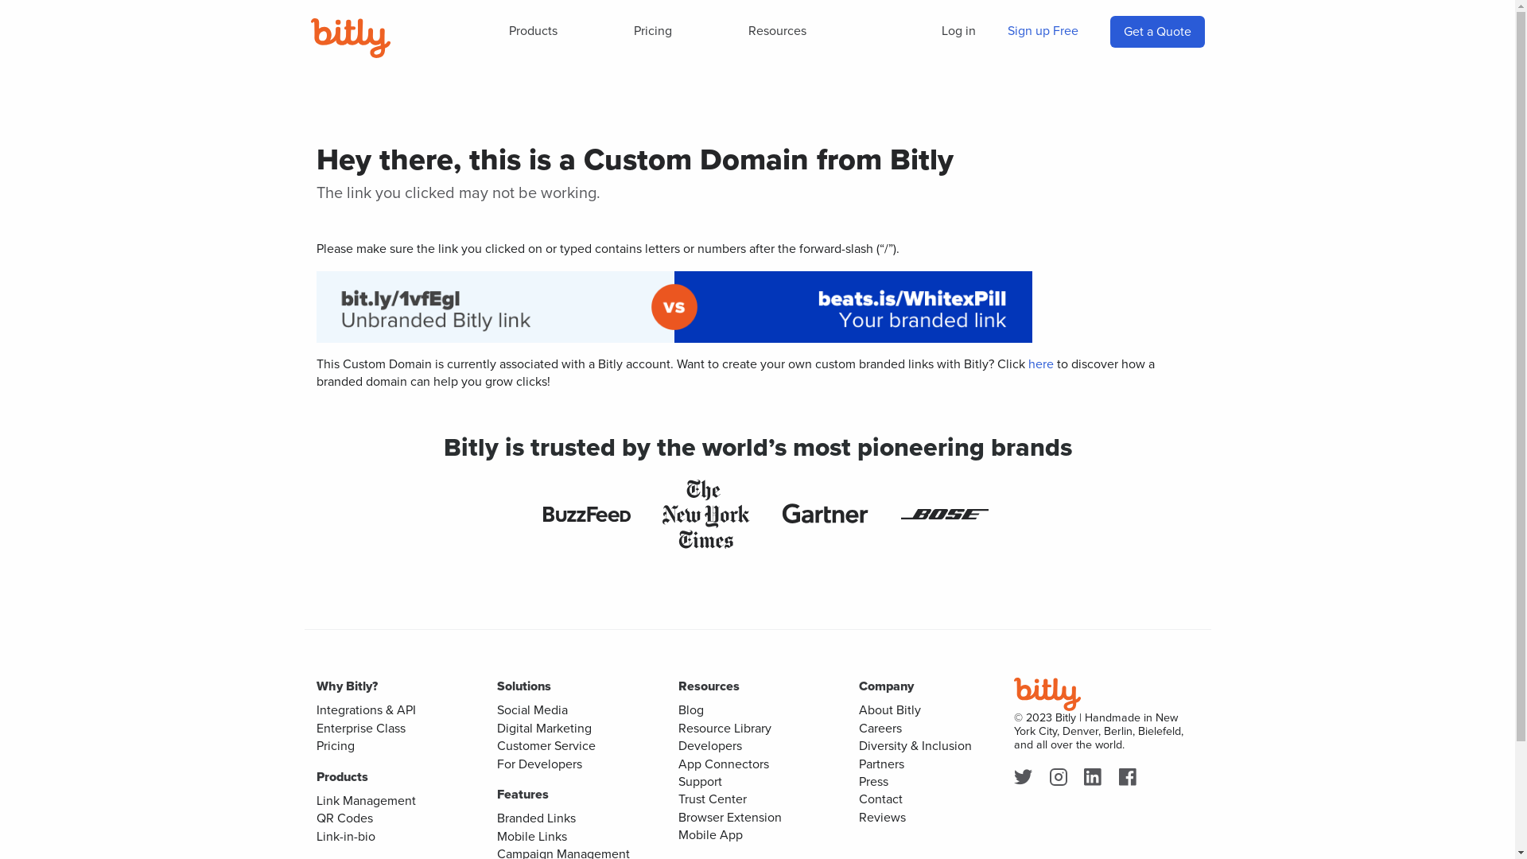 The height and width of the screenshot is (859, 1527). What do you see at coordinates (959, 31) in the screenshot?
I see `Log in` at bounding box center [959, 31].